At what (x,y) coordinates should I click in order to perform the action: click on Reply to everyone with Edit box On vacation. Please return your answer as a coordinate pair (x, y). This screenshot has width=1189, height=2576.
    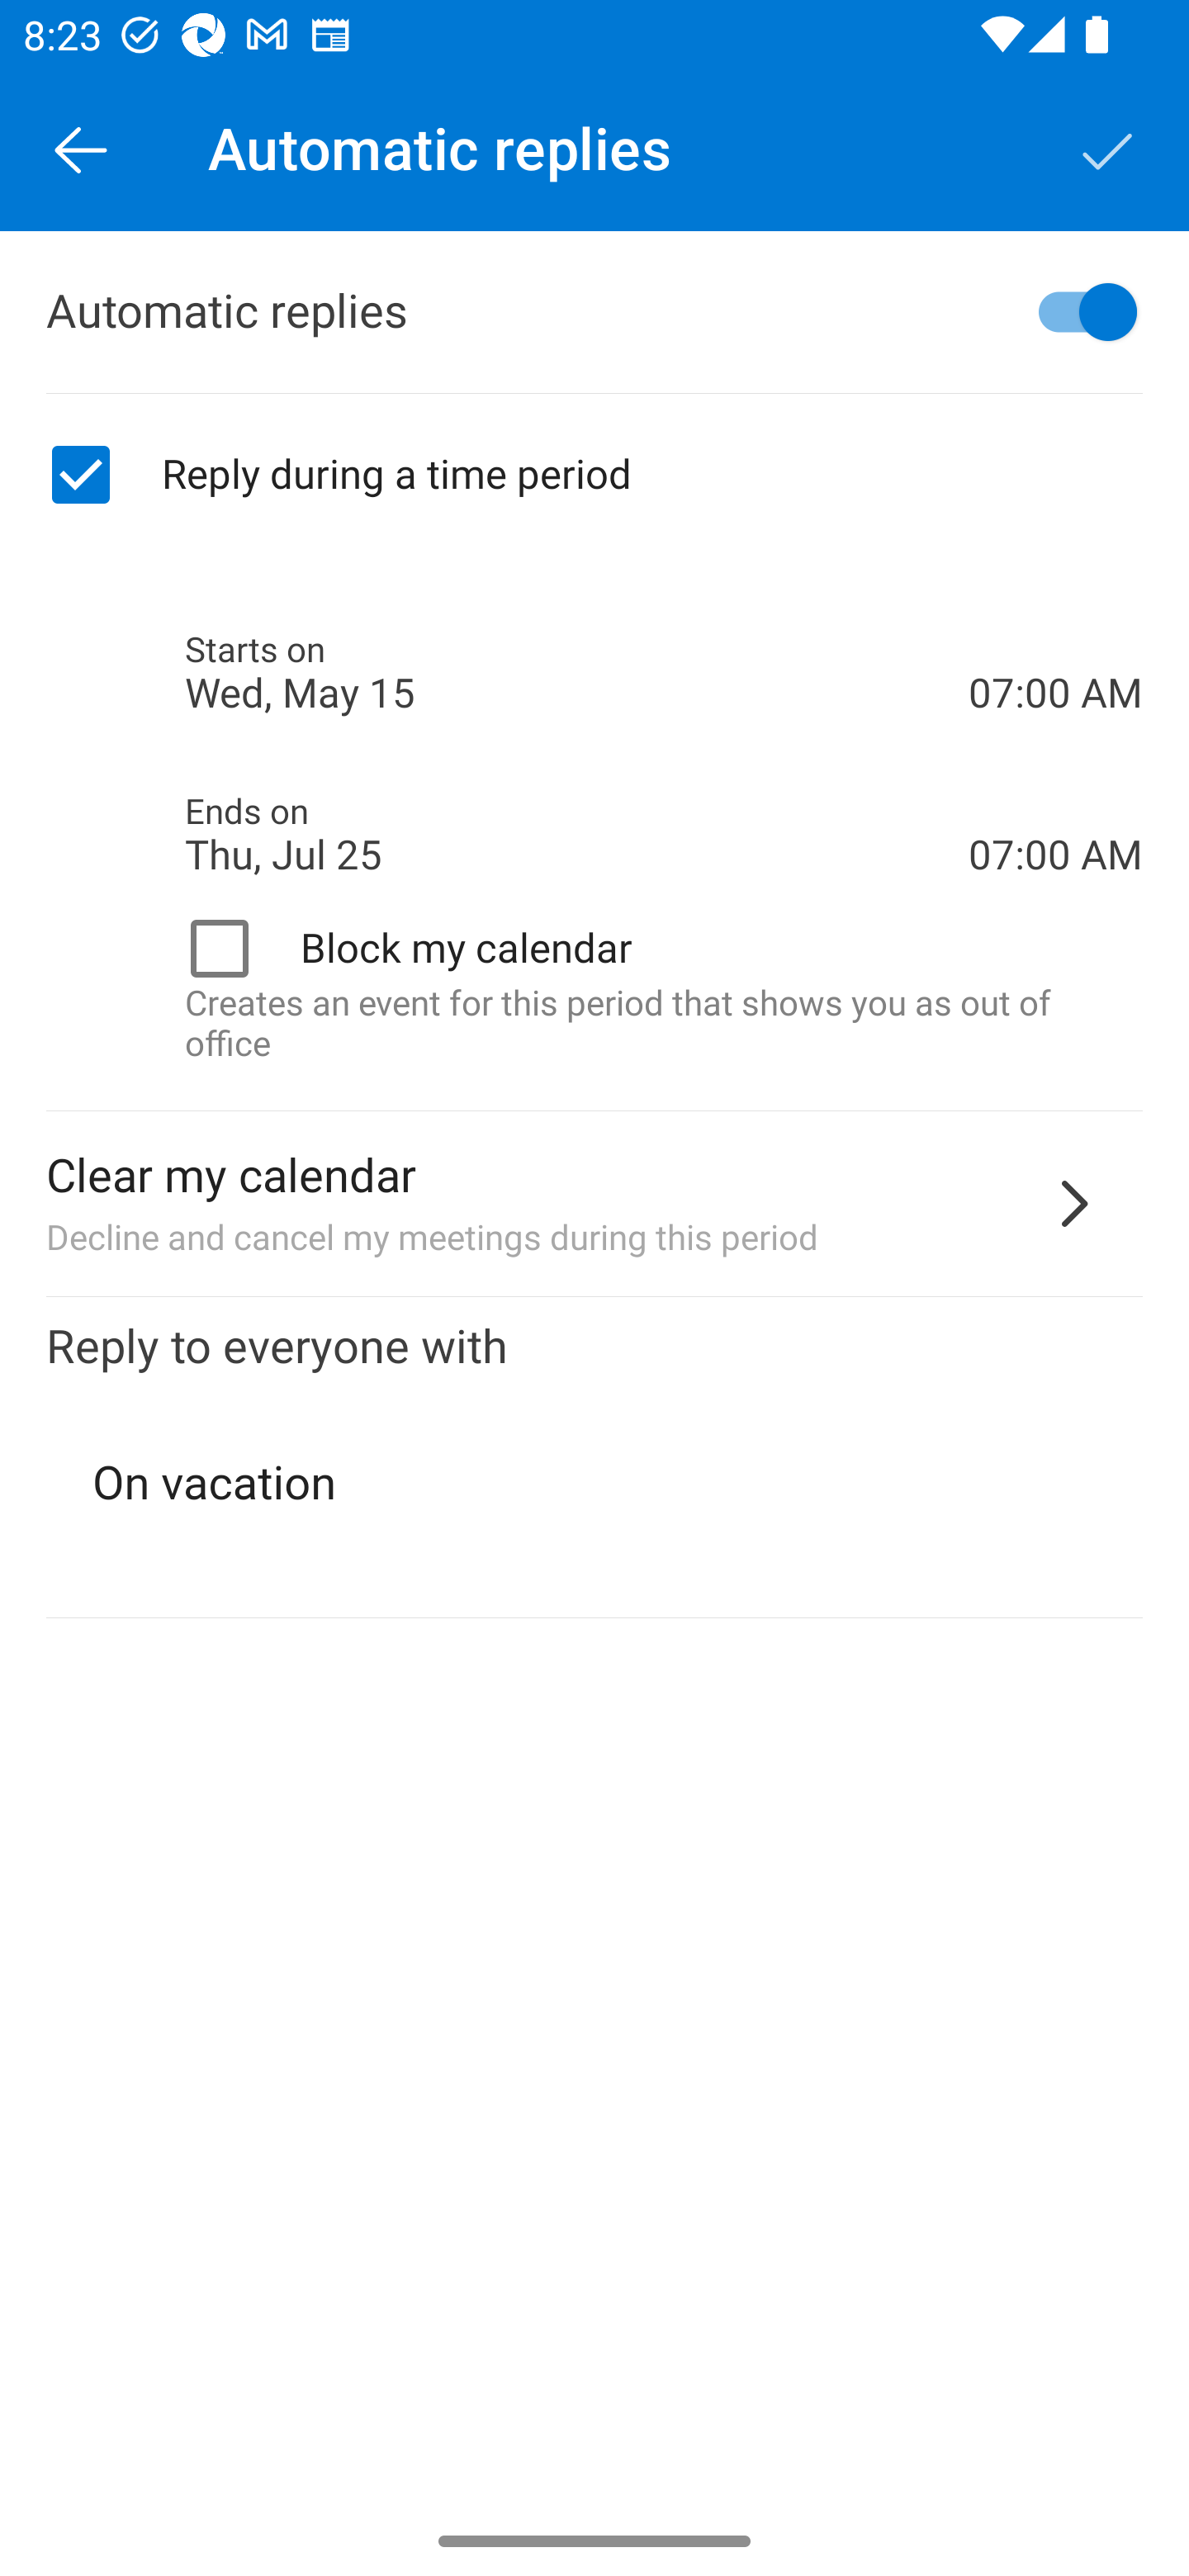
    Looking at the image, I should click on (594, 1458).